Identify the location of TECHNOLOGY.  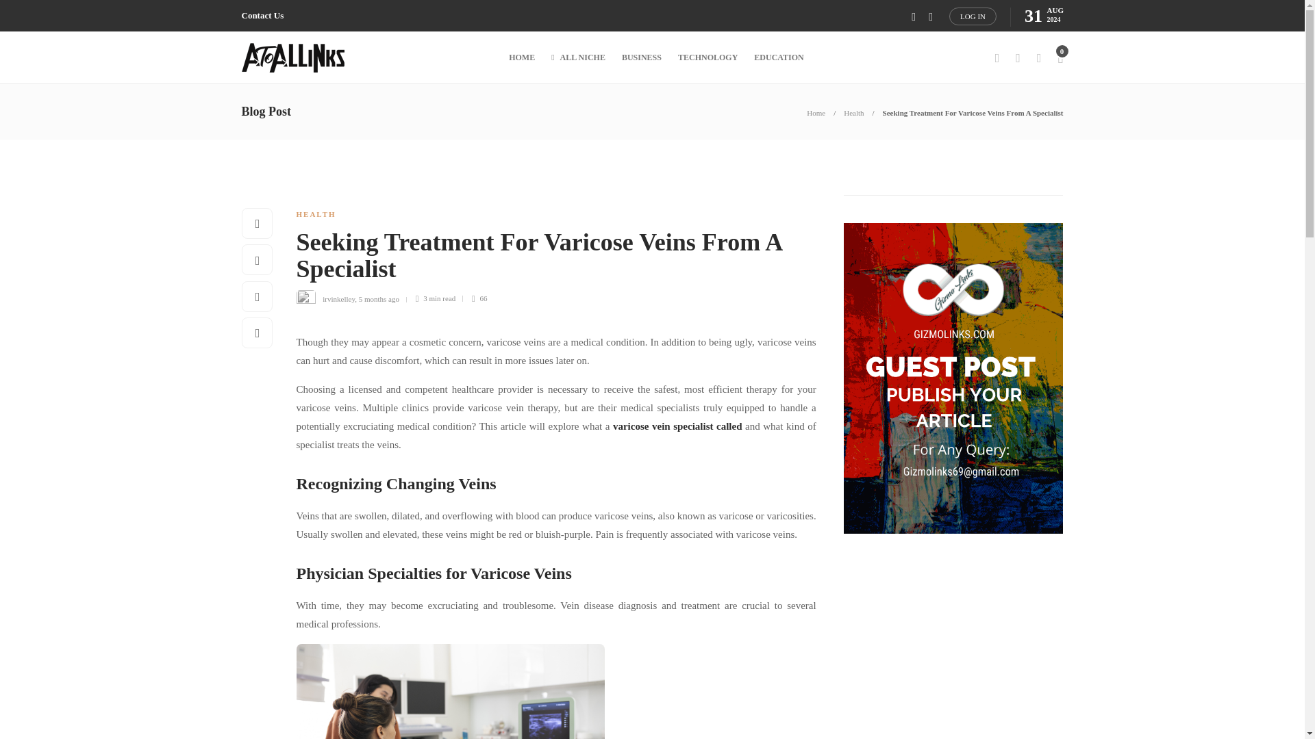
(708, 57).